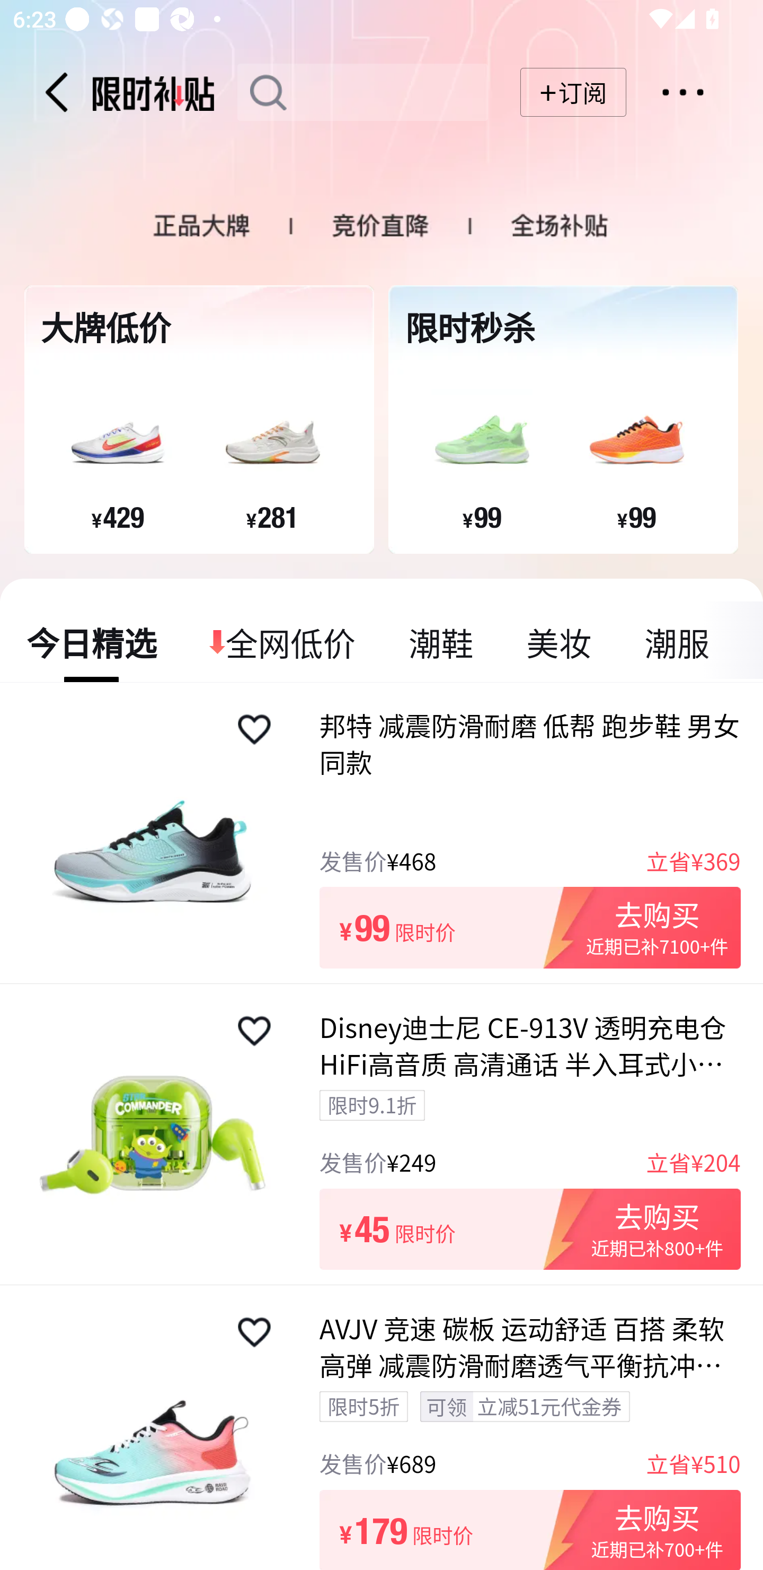 This screenshot has width=763, height=1570. Describe the element at coordinates (254, 1031) in the screenshot. I see `resize,w_60` at that location.